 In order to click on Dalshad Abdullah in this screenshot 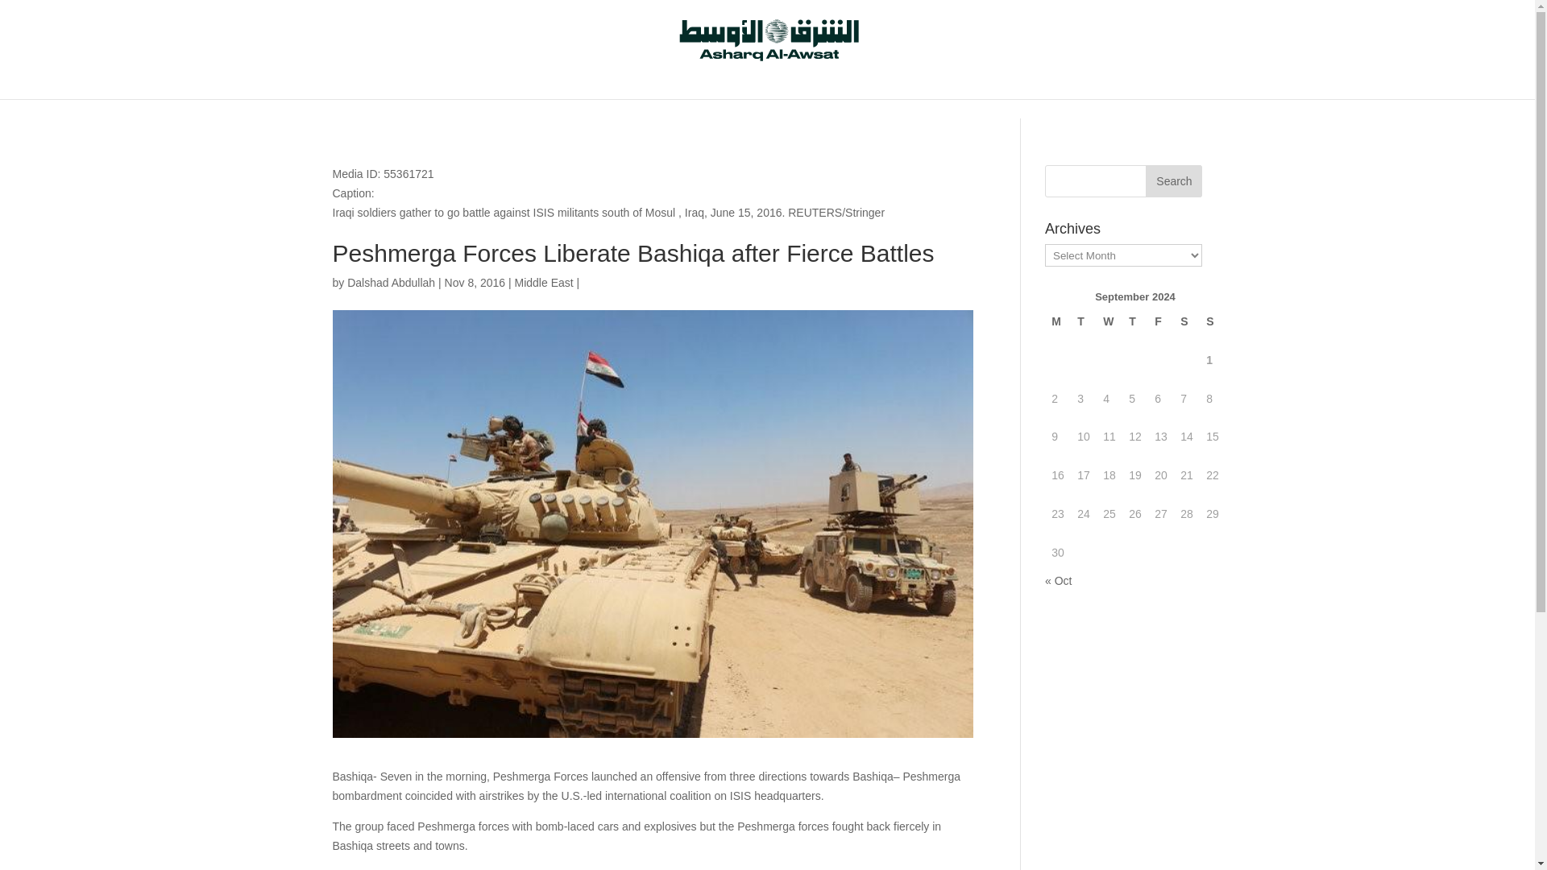, I will do `click(390, 282)`.